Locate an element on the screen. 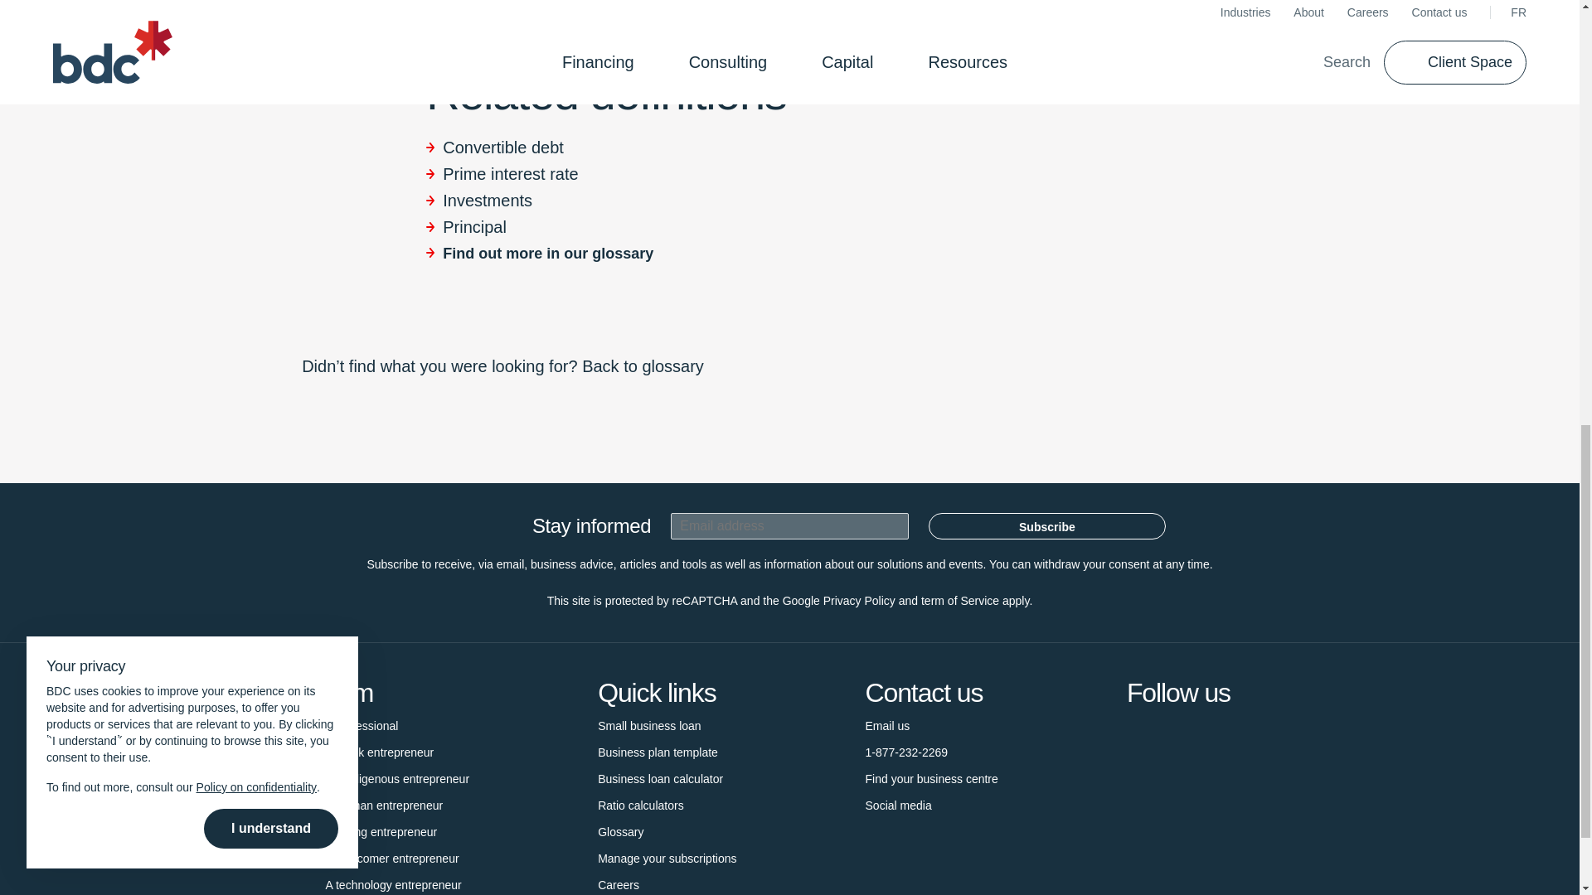 The width and height of the screenshot is (1592, 895). Young entrepreneur is located at coordinates (380, 832).